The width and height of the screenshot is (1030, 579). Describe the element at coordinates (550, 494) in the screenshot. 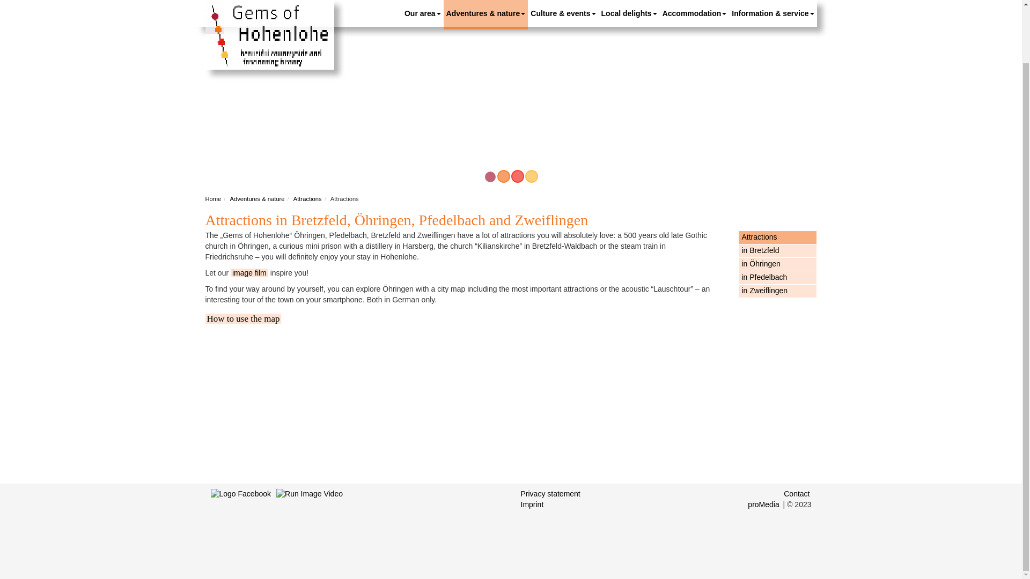

I see `See privacy statement` at that location.